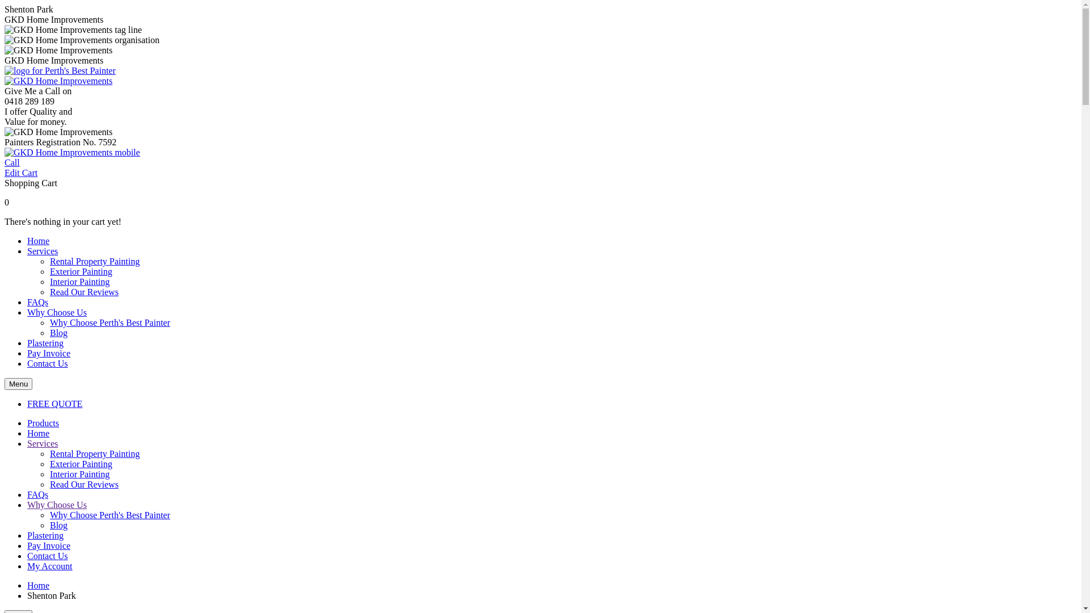 The height and width of the screenshot is (613, 1090). I want to click on Read Our Reviews, so click(84, 292).